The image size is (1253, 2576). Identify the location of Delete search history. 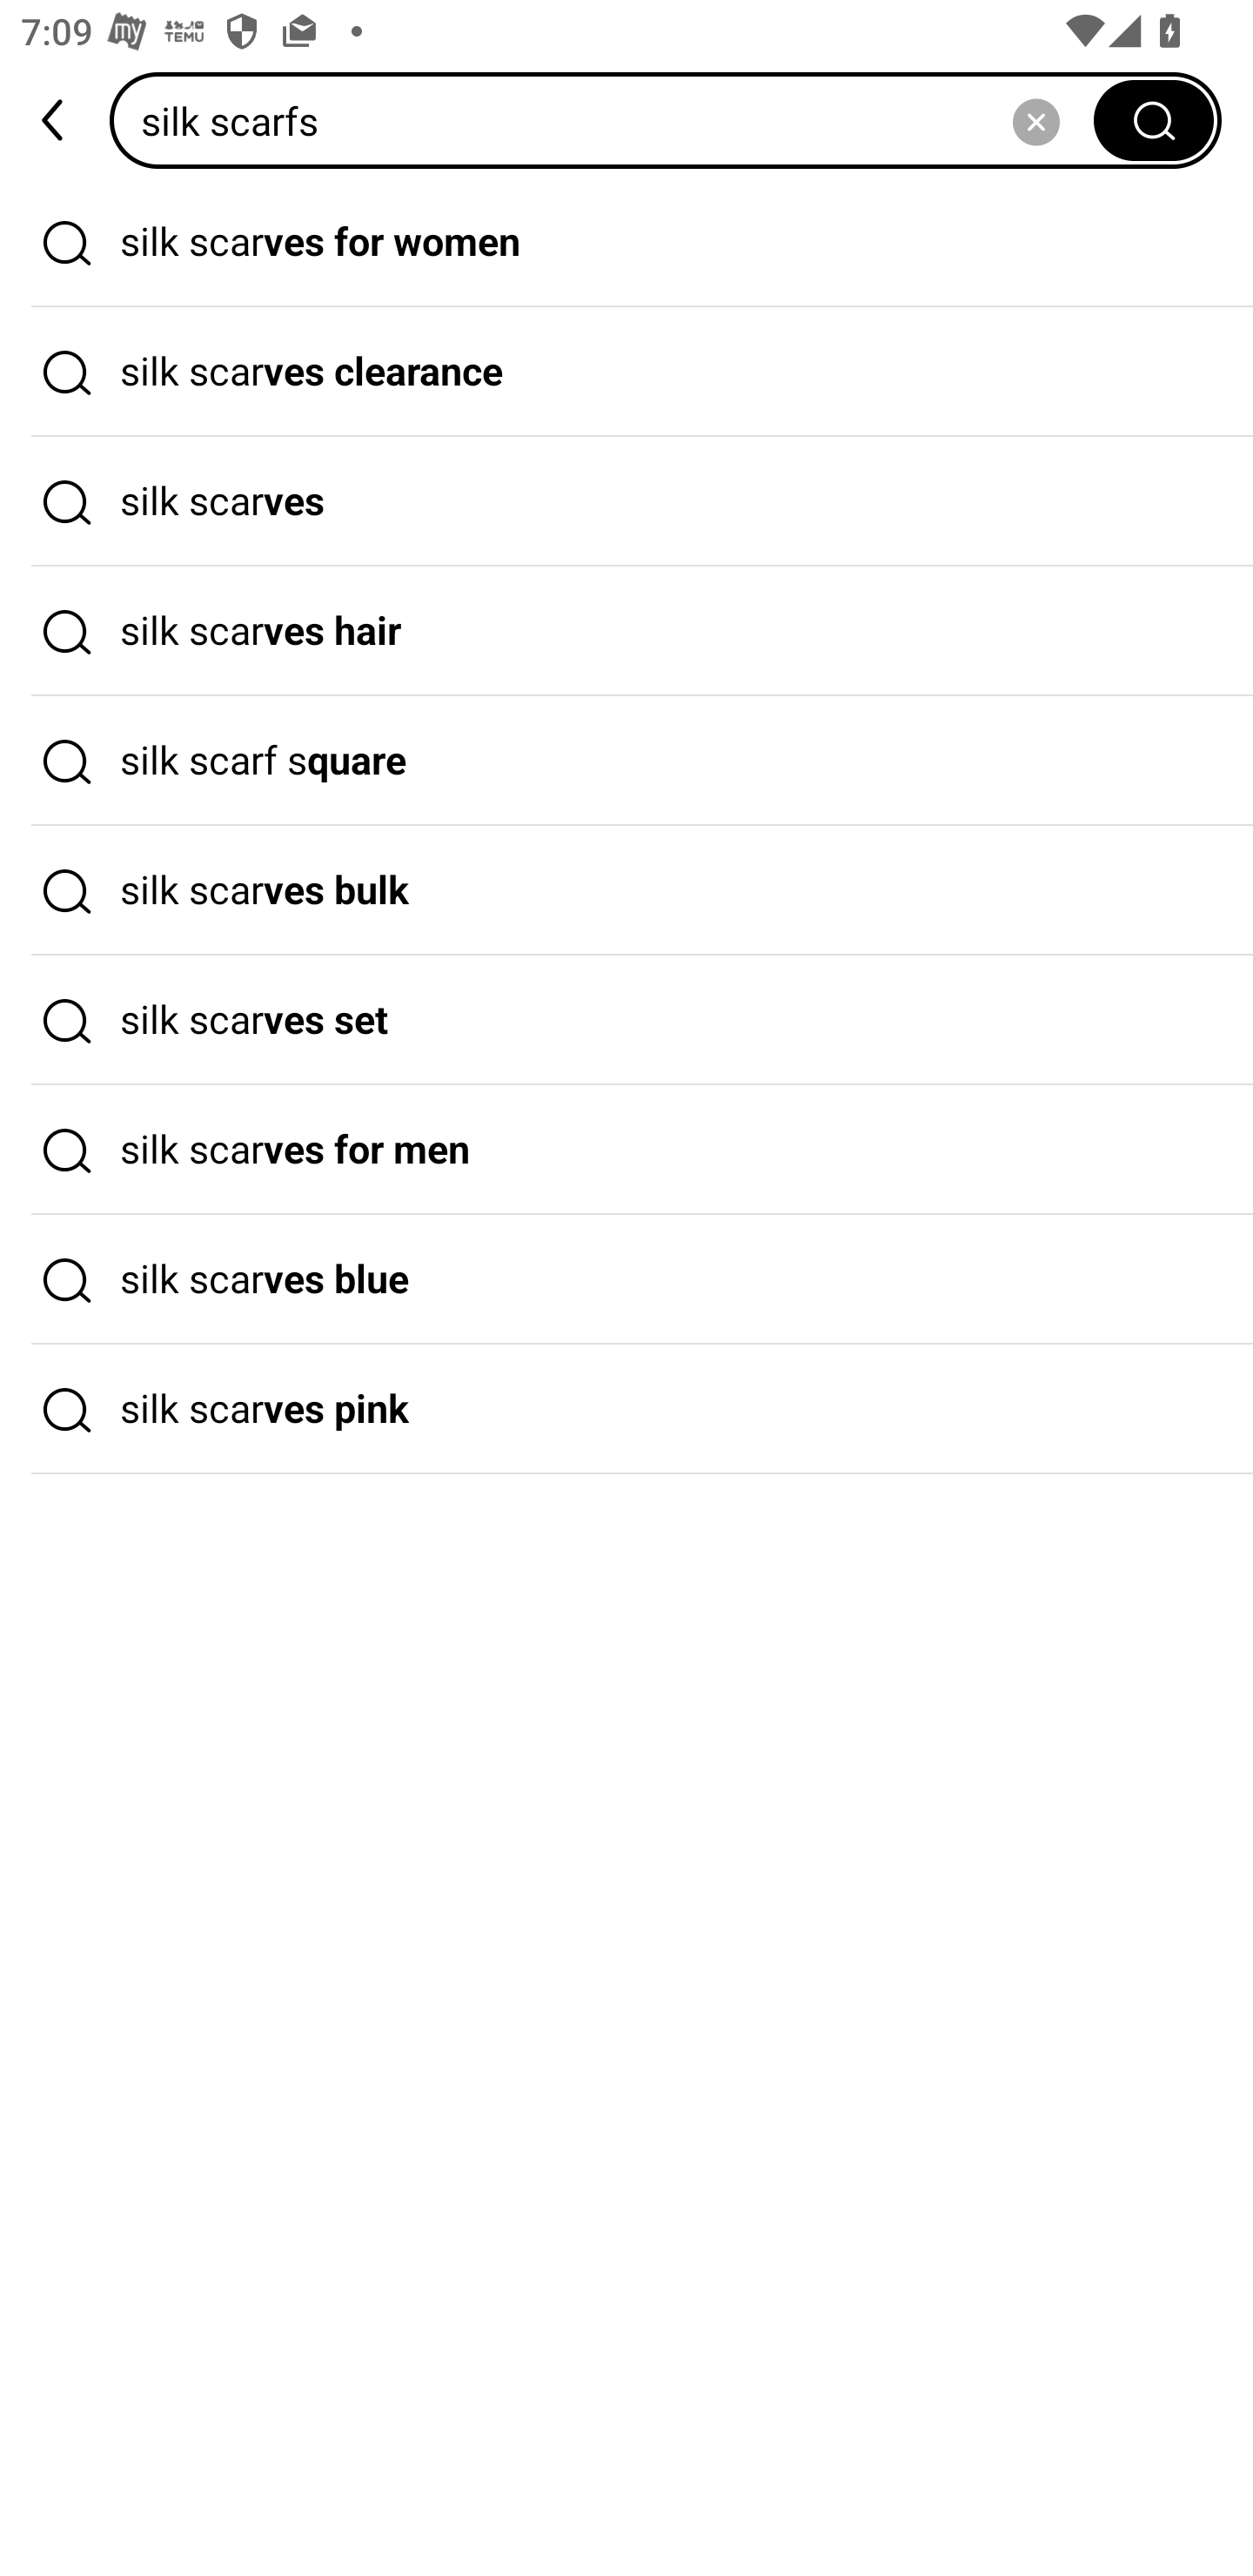
(1035, 120).